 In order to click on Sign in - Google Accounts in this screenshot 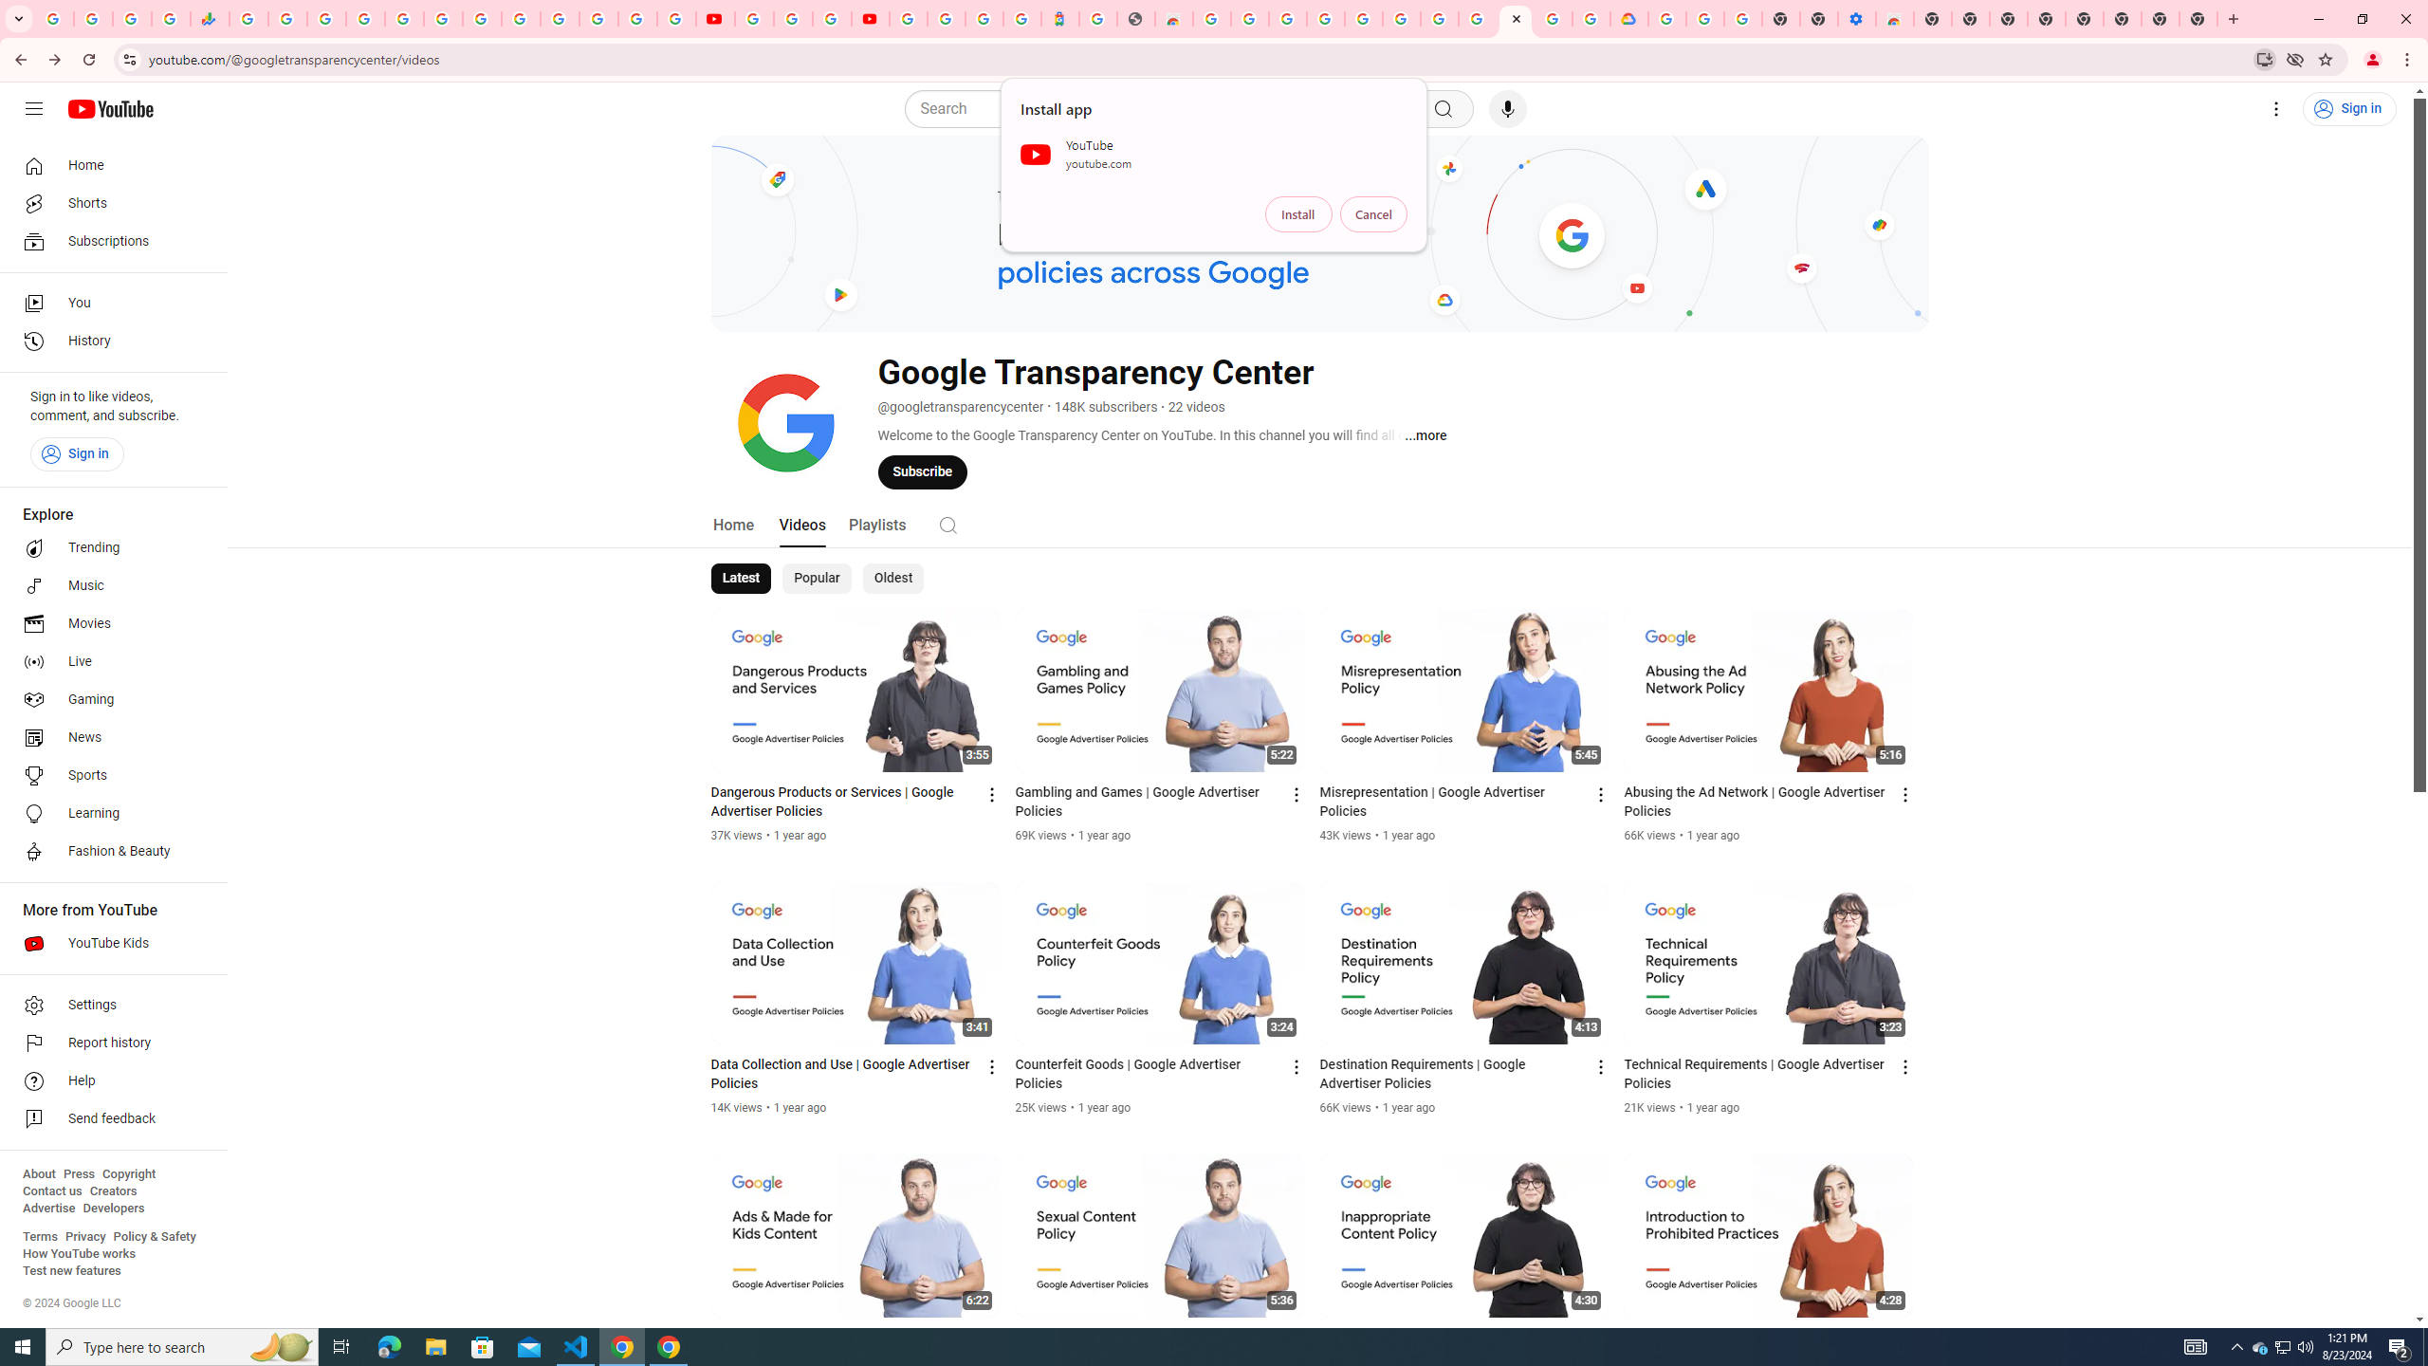, I will do `click(909, 19)`.